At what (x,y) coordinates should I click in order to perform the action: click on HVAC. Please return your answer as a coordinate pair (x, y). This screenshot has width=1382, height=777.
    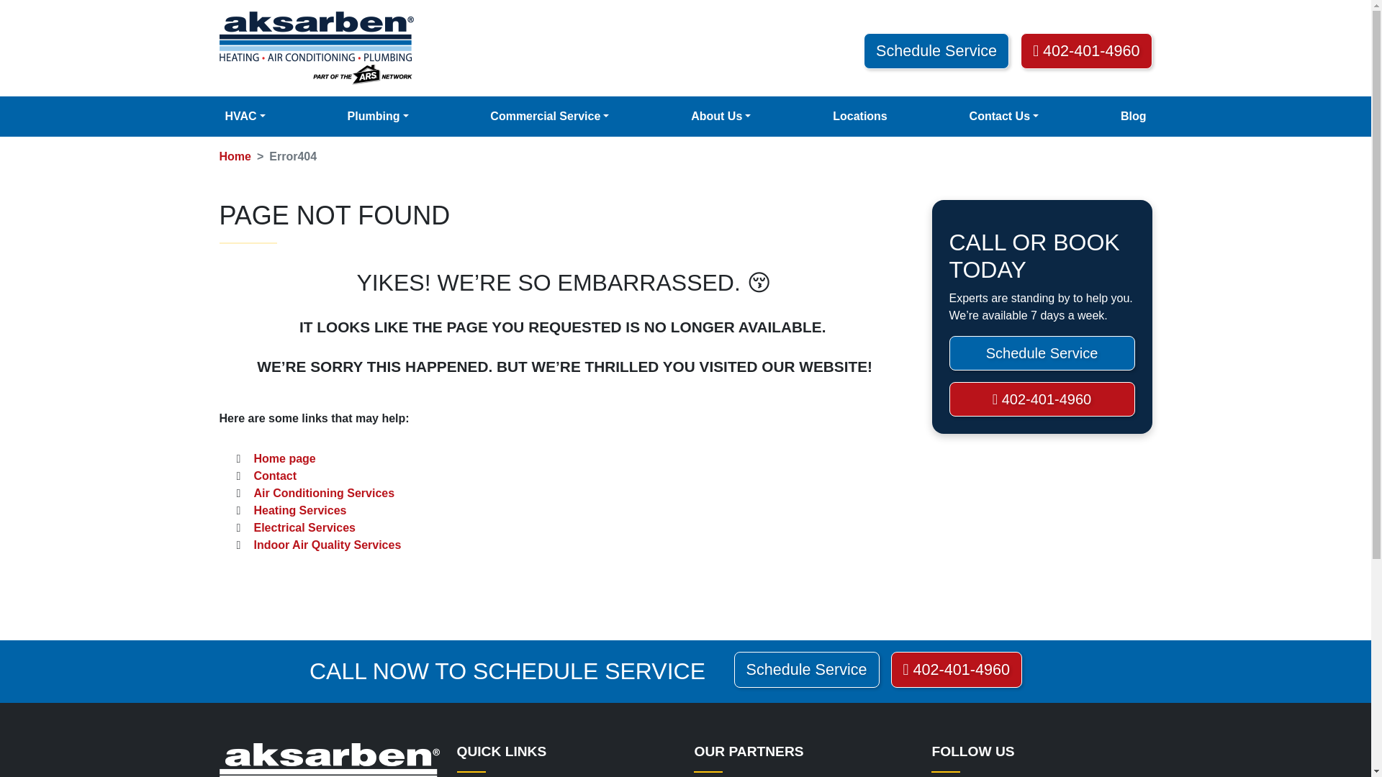
    Looking at the image, I should click on (245, 117).